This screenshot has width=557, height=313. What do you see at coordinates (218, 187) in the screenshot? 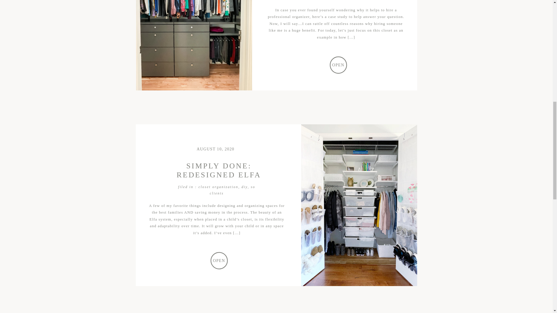
I see `closet organization` at bounding box center [218, 187].